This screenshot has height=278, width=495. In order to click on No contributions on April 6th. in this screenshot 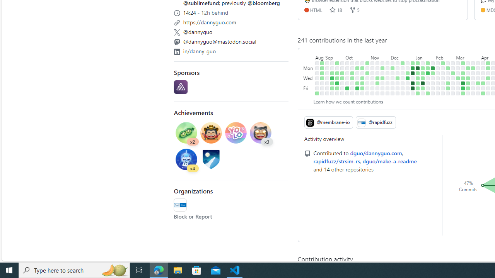, I will do `click(478, 93)`.